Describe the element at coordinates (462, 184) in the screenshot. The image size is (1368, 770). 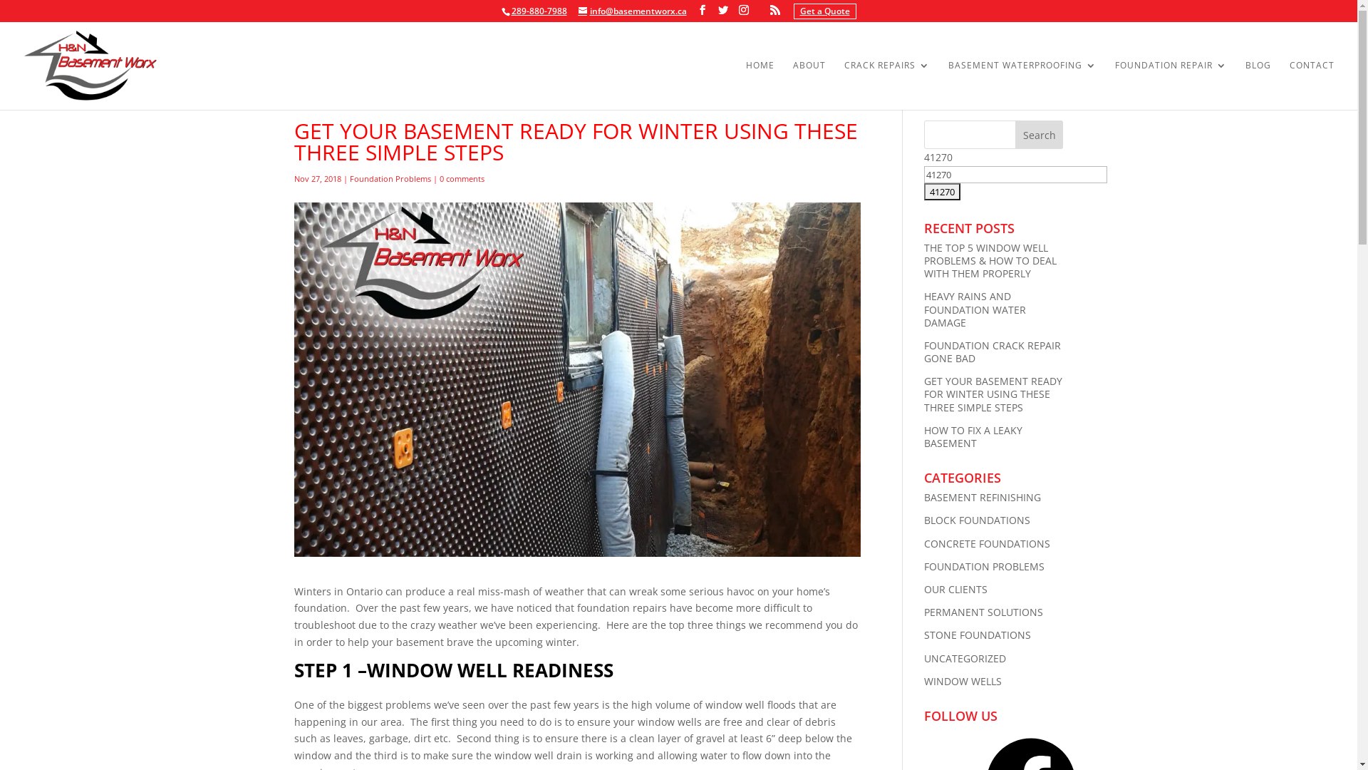
I see `0 comments` at that location.